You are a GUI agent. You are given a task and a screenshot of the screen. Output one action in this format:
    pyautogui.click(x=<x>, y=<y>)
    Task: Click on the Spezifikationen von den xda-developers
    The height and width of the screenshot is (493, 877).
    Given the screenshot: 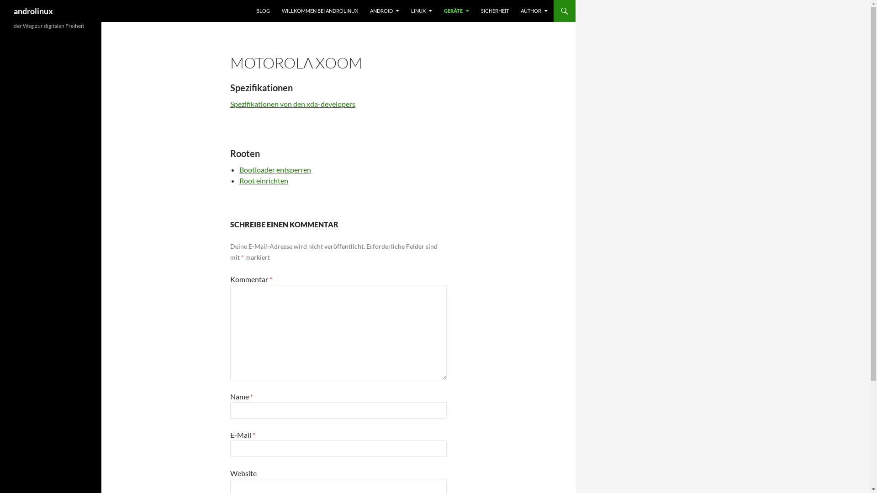 What is the action you would take?
    pyautogui.click(x=293, y=104)
    